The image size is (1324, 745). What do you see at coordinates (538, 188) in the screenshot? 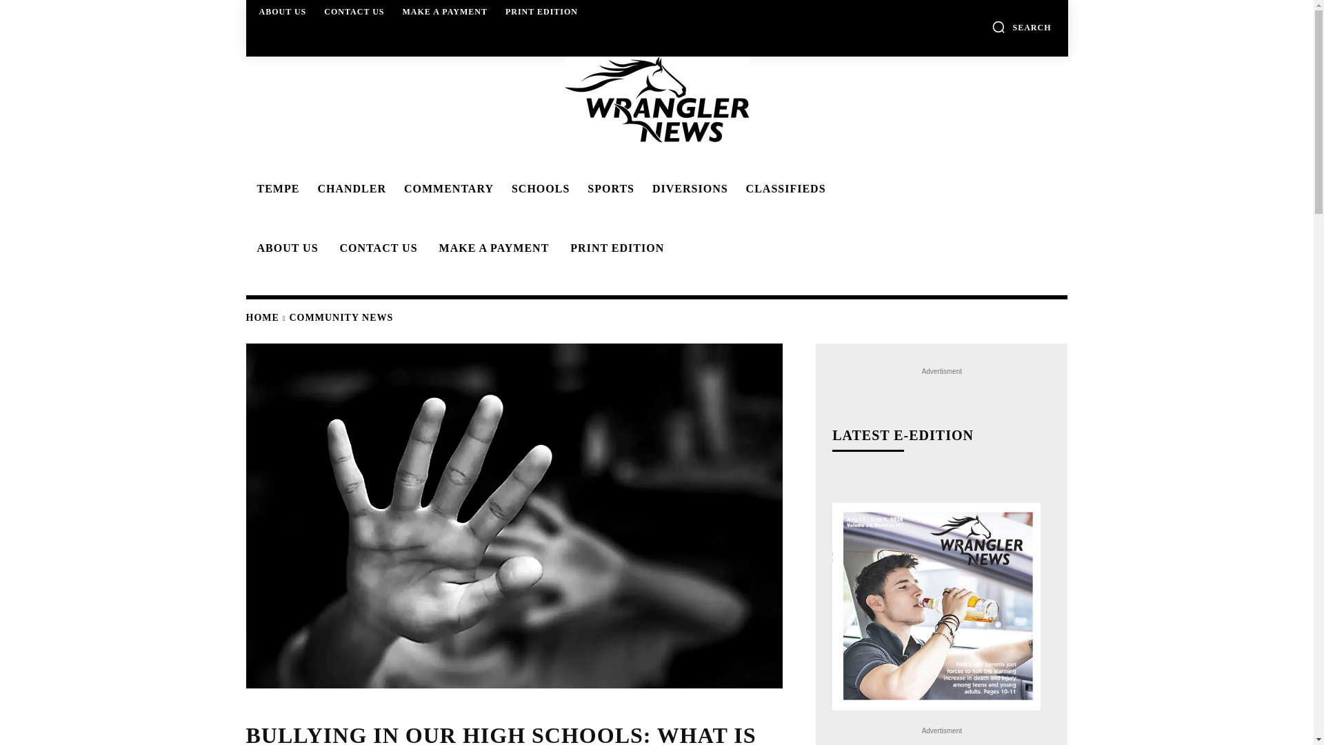
I see `SCHOOLS` at bounding box center [538, 188].